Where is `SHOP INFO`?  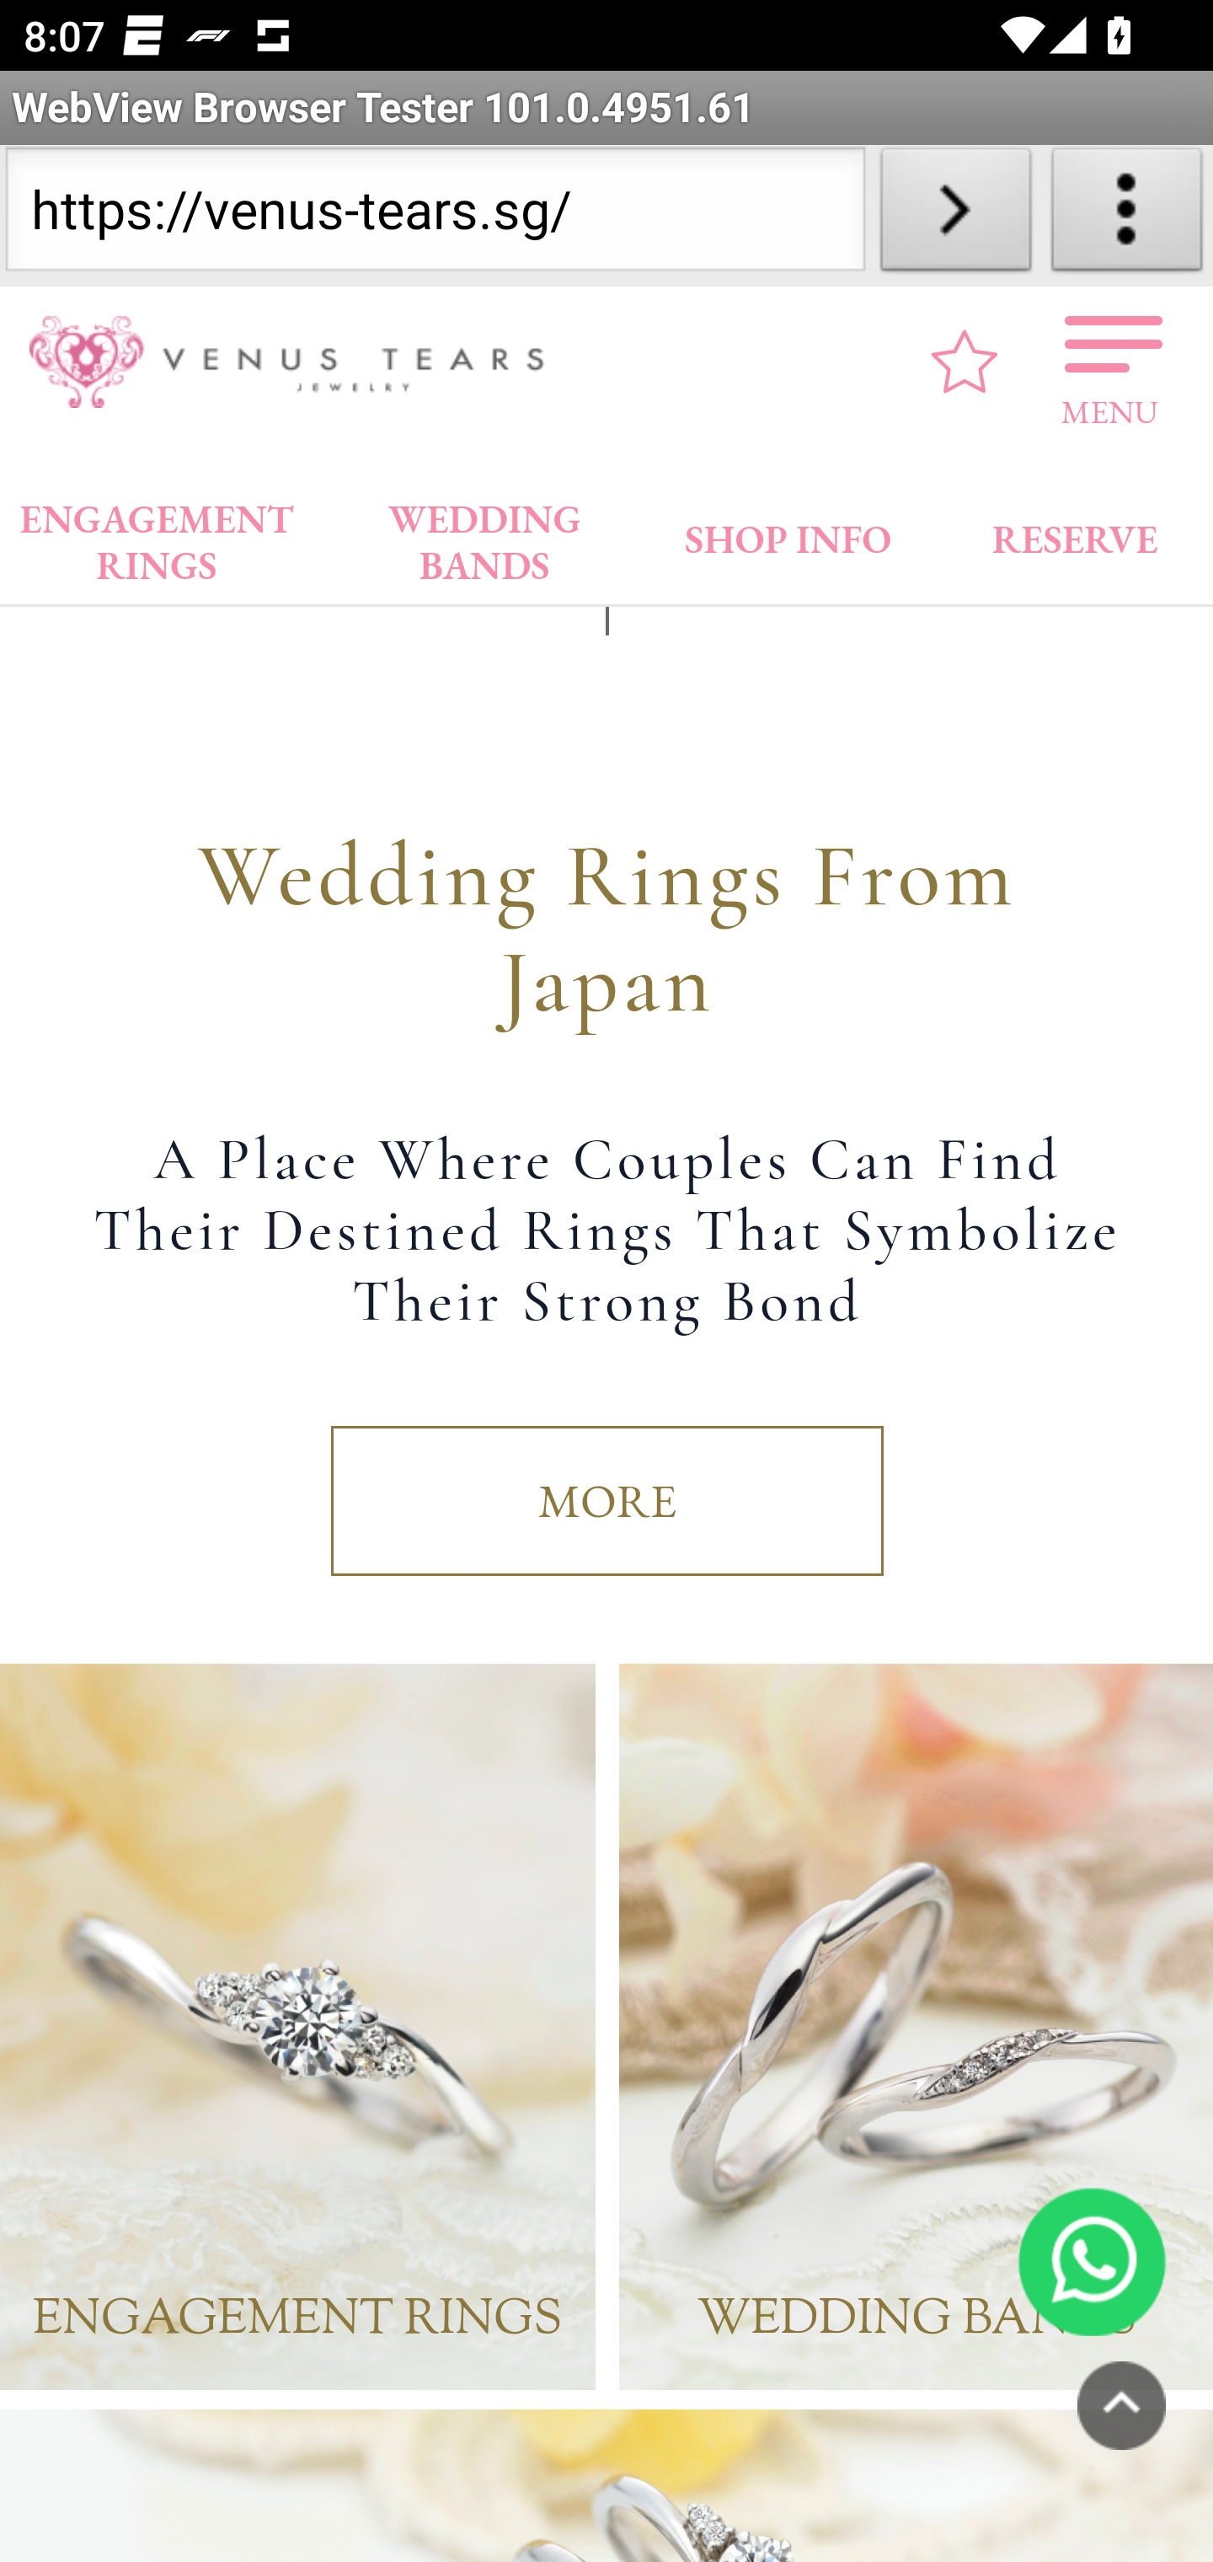 SHOP INFO is located at coordinates (788, 535).